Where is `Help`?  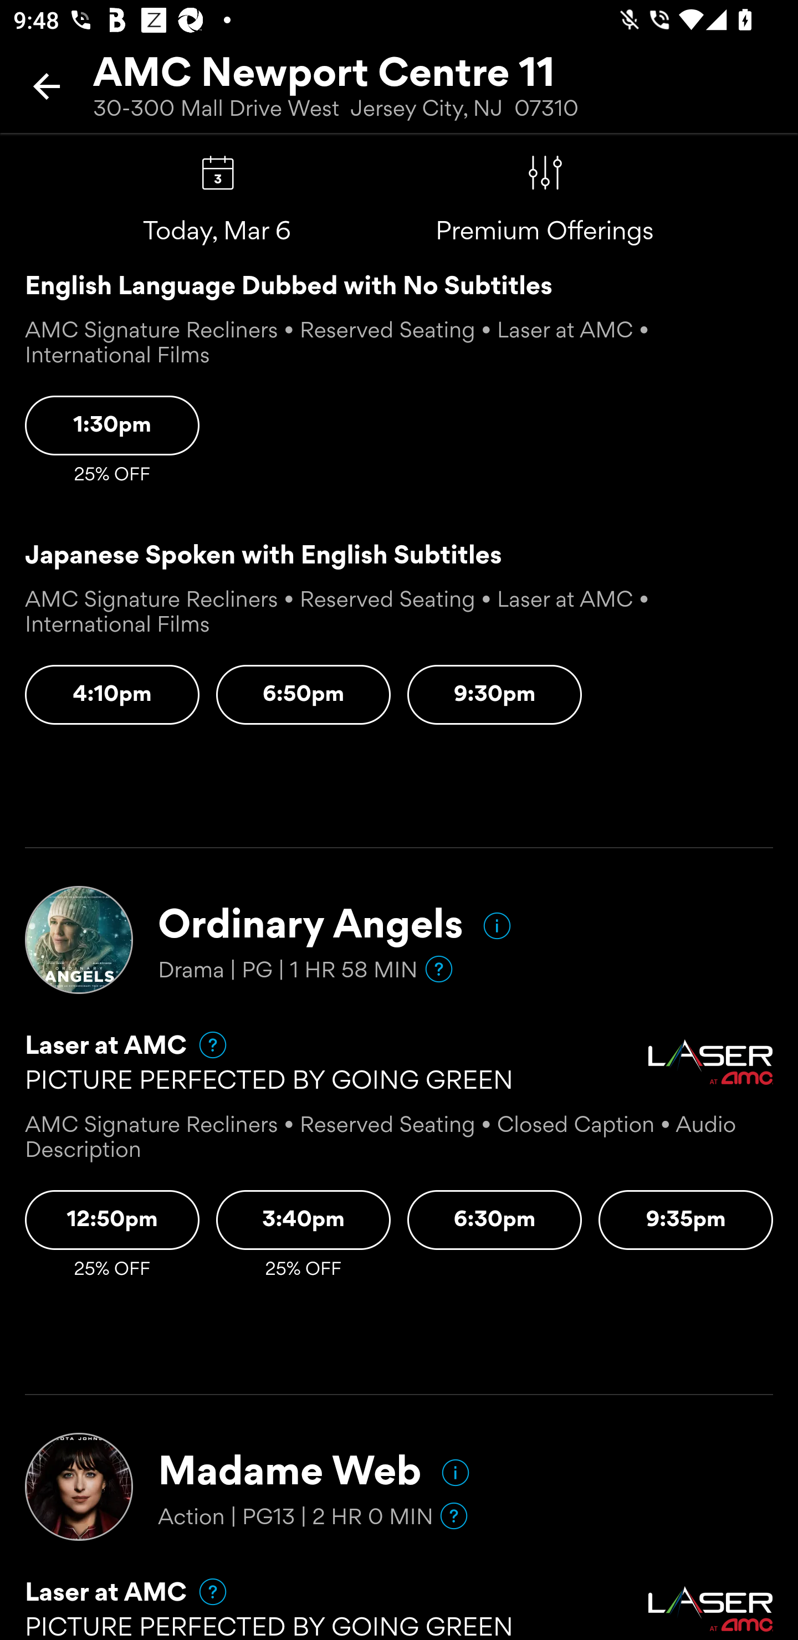 Help is located at coordinates (454, 1515).